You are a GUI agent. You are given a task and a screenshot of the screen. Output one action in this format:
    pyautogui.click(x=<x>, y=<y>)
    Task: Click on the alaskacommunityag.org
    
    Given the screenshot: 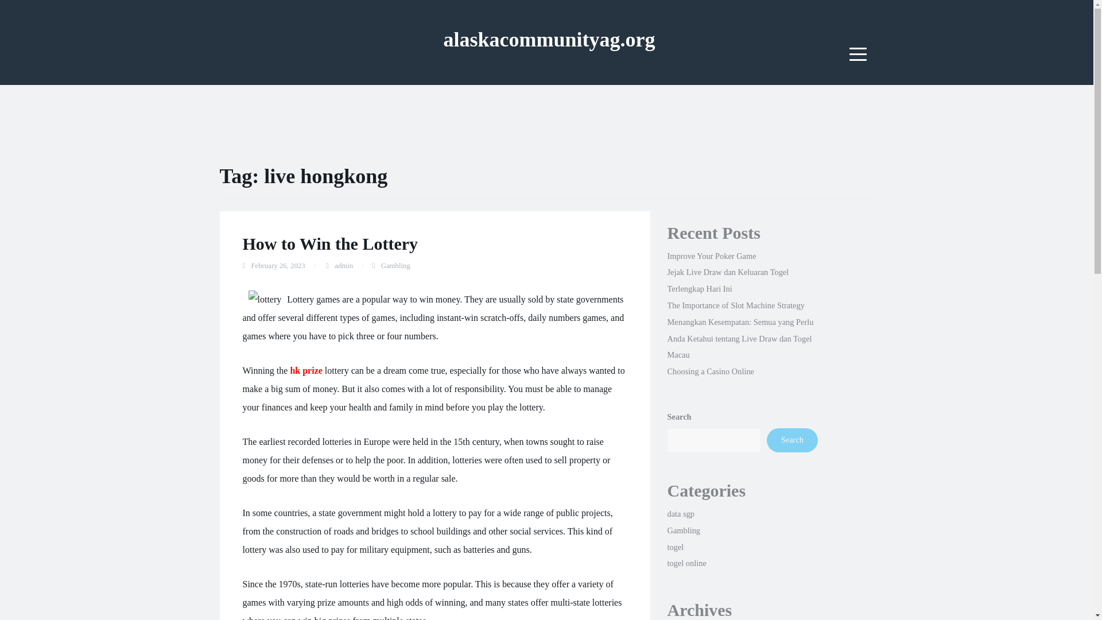 What is the action you would take?
    pyautogui.click(x=549, y=39)
    